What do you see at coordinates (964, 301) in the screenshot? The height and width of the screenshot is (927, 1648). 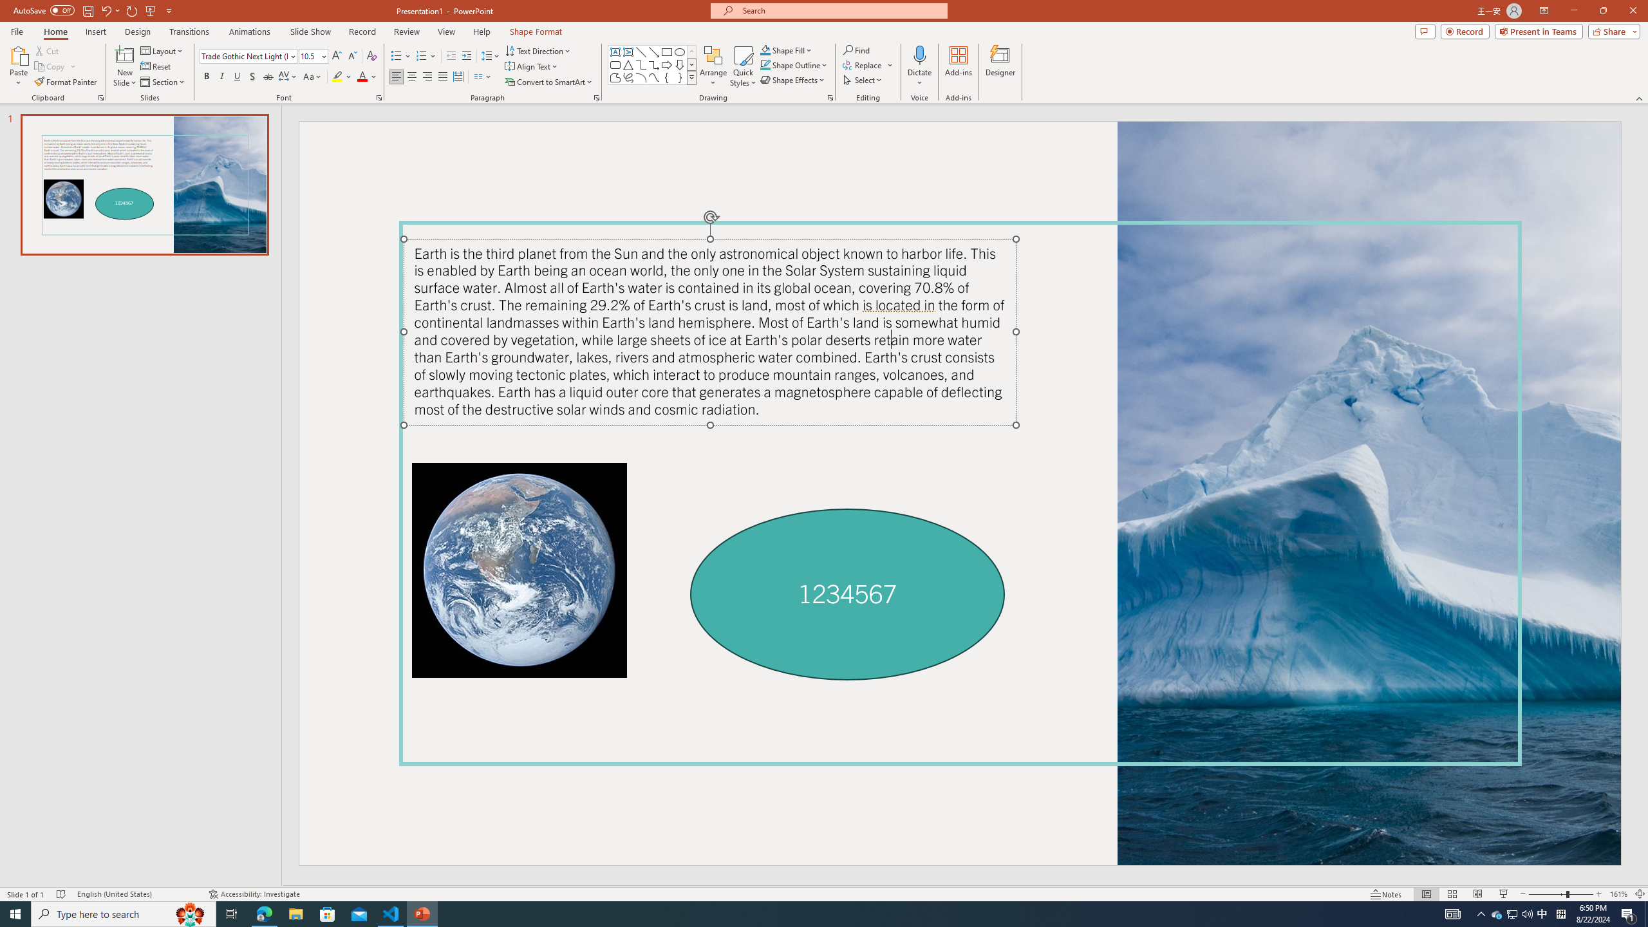 I see `Class: NetUIComboboxAnchor` at bounding box center [964, 301].